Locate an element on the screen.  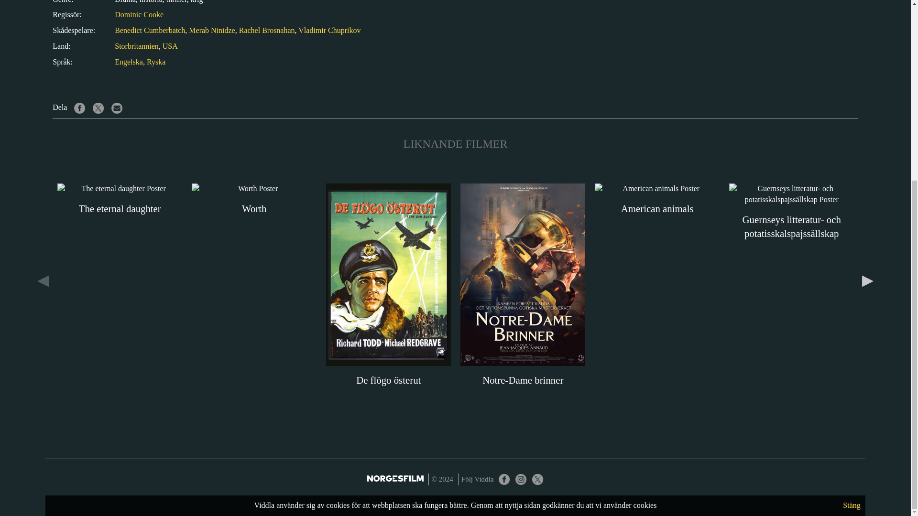
Benedict Cumberbatch is located at coordinates (150, 31).